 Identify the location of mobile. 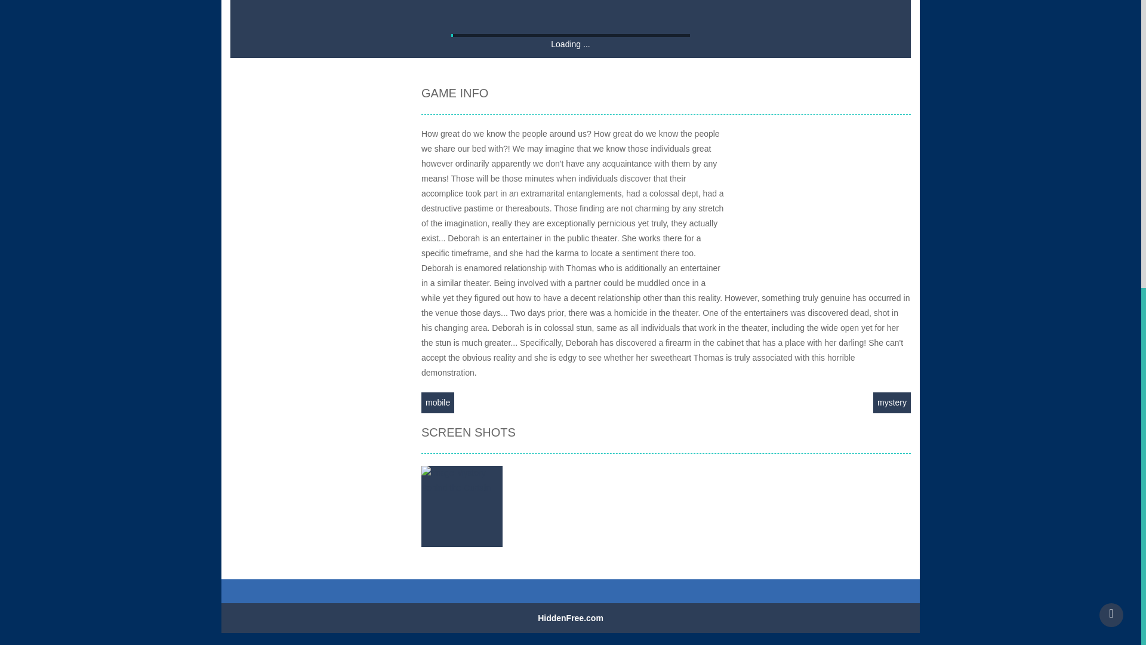
(438, 403).